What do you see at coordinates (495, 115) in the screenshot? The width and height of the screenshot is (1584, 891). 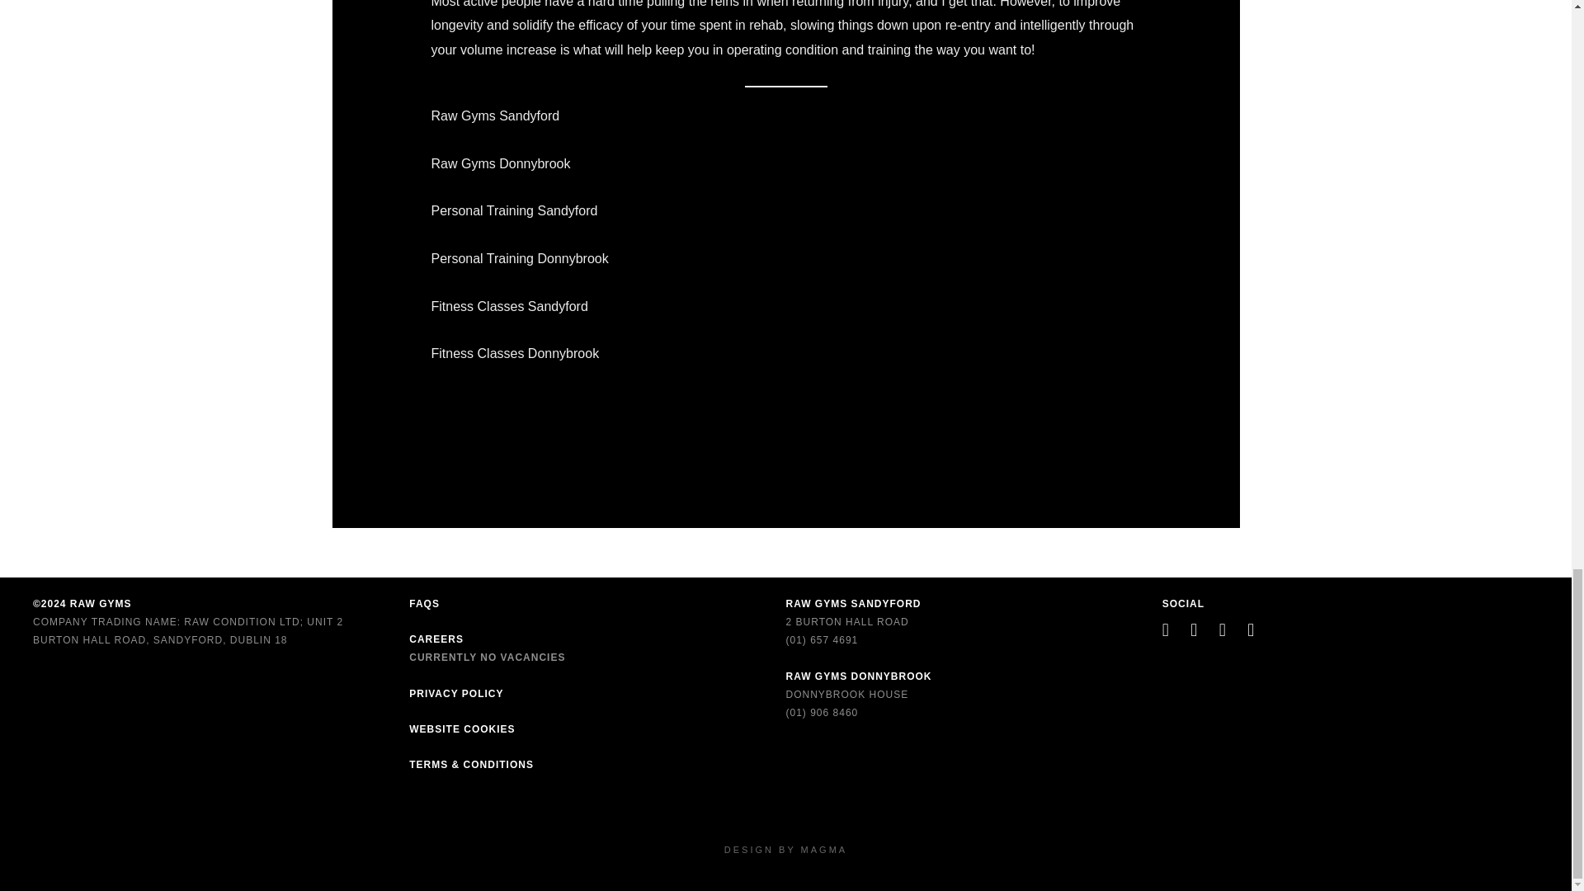 I see `Raw Gyms Sandyford` at bounding box center [495, 115].